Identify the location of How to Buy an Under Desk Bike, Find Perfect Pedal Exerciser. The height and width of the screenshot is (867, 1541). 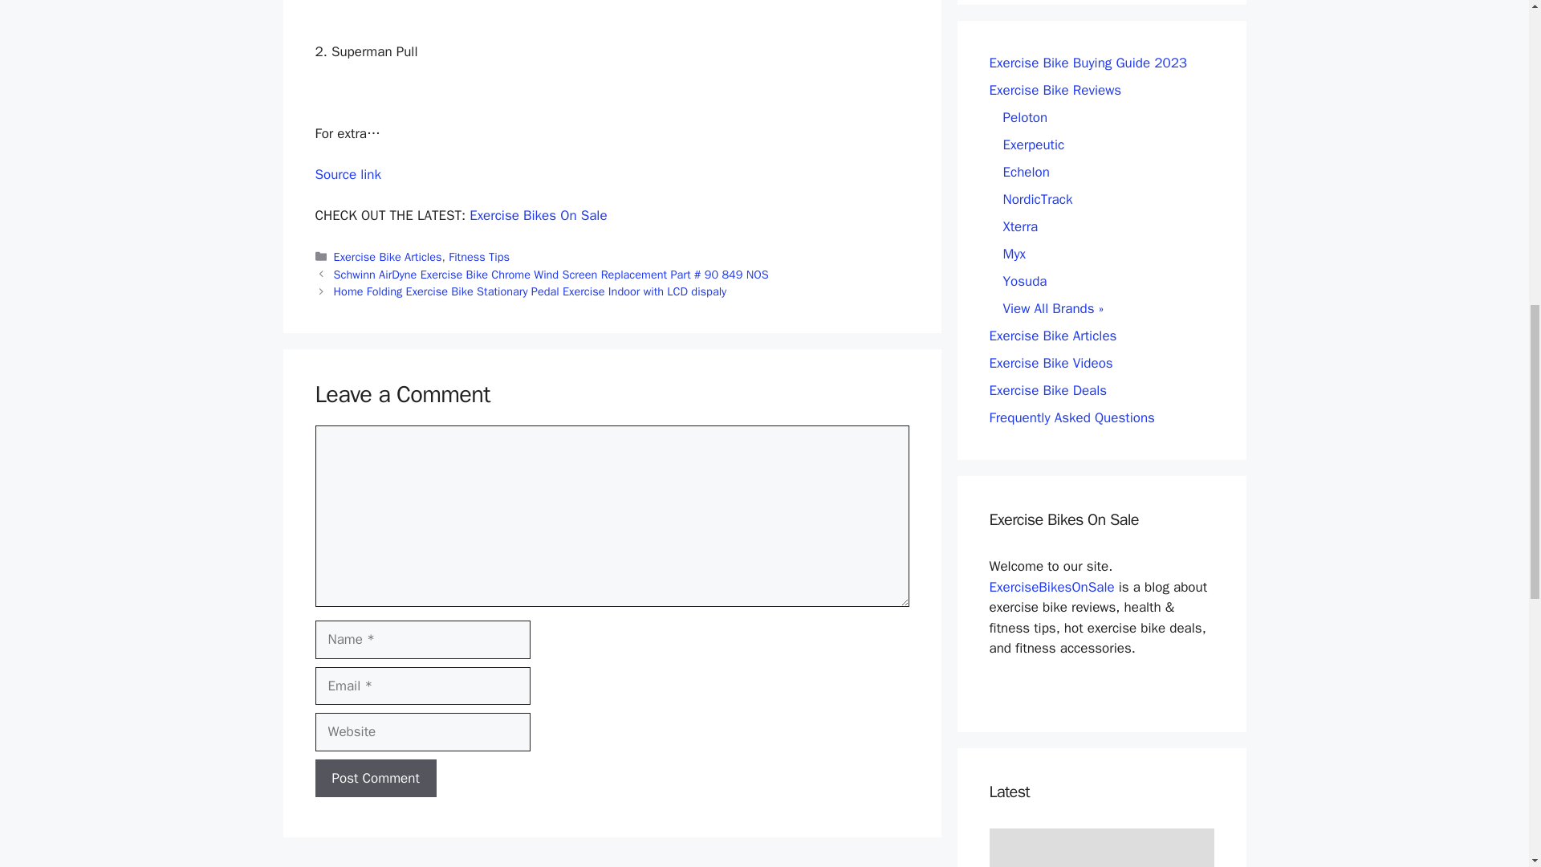
(1101, 848).